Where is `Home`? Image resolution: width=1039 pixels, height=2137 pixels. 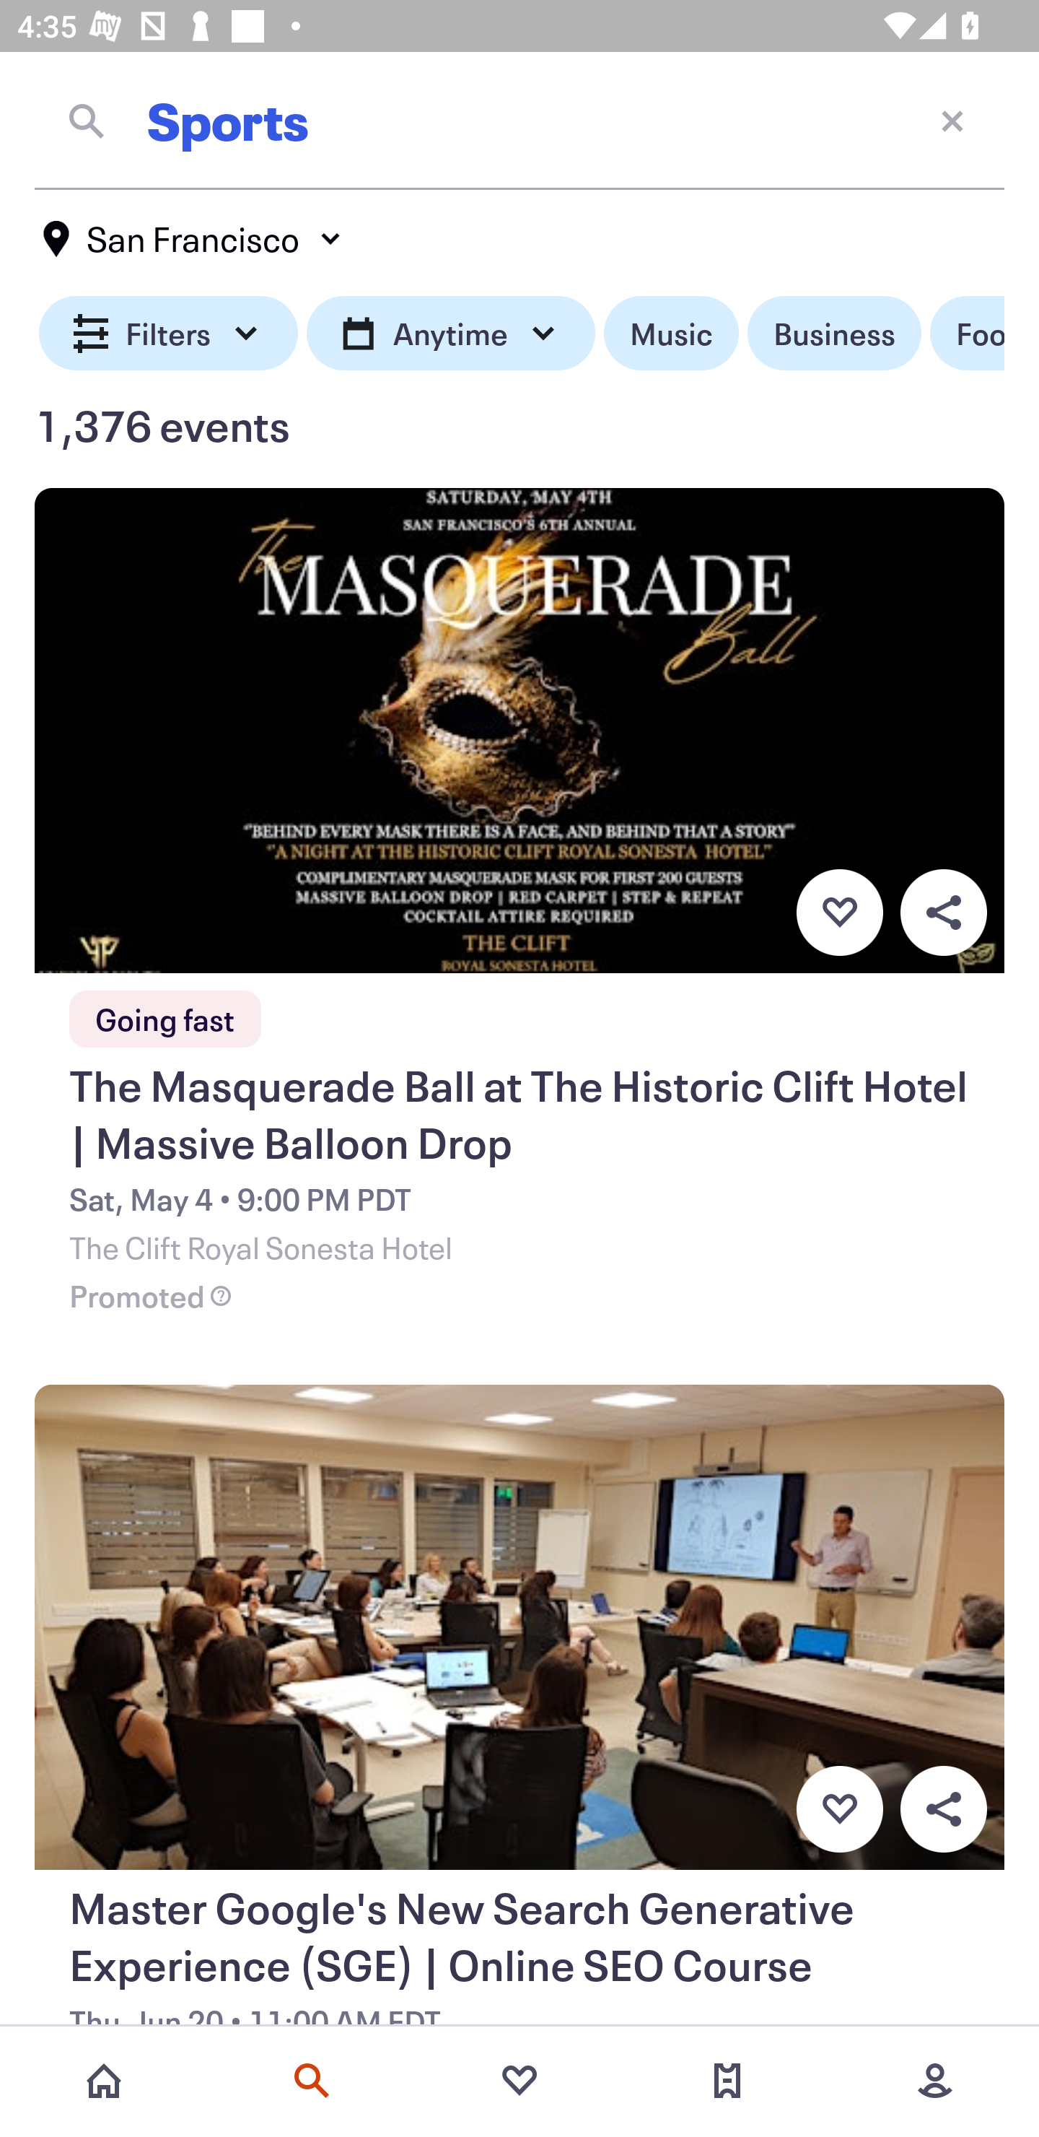 Home is located at coordinates (104, 2081).